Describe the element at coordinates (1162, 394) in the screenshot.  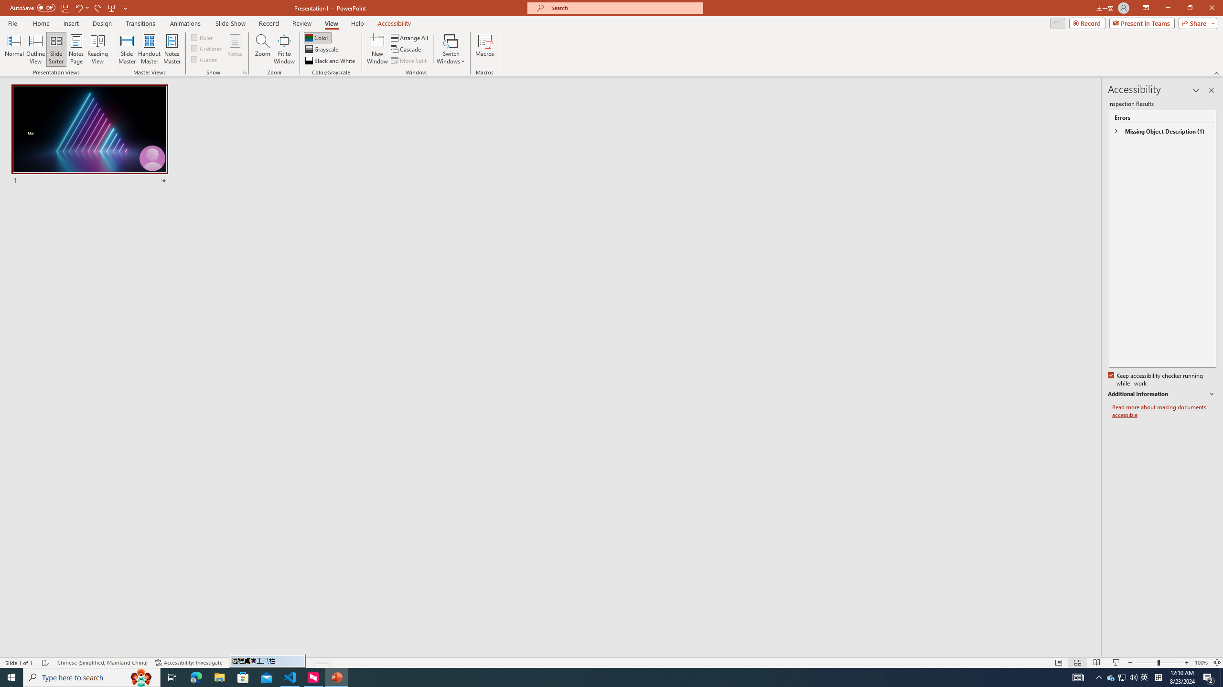
I see `Additional Information` at that location.